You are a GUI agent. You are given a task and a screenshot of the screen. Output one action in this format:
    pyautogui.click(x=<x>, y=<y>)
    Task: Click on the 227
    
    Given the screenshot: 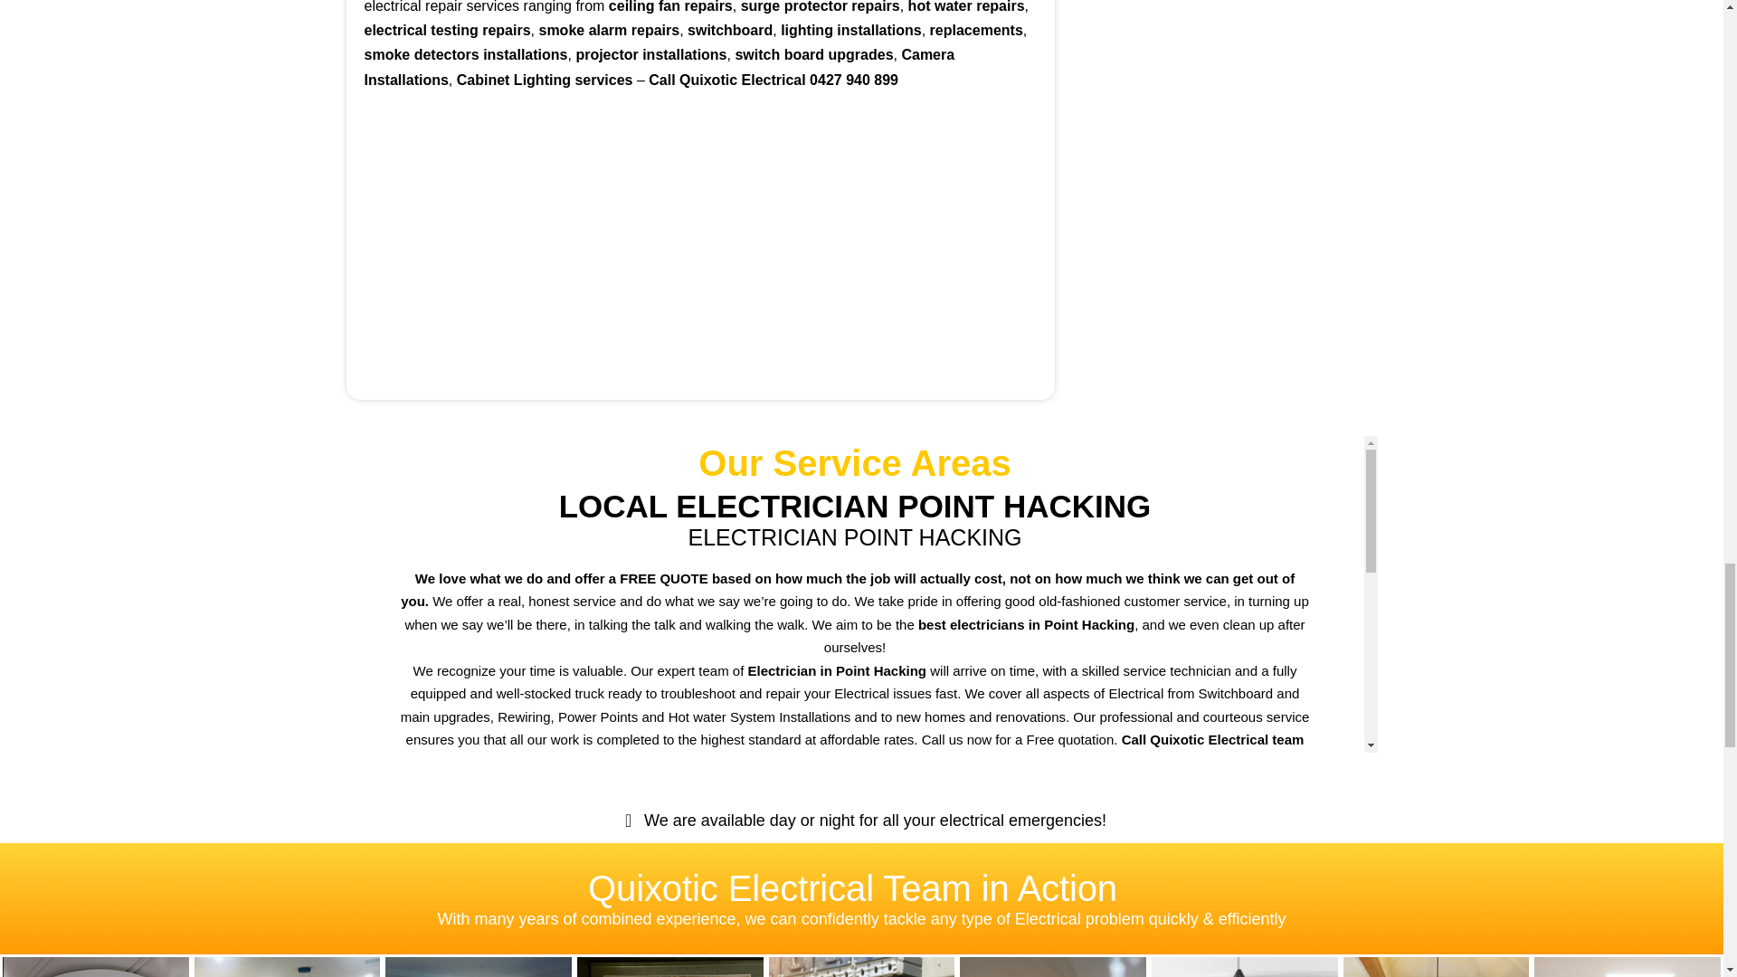 What is the action you would take?
    pyautogui.click(x=1627, y=967)
    